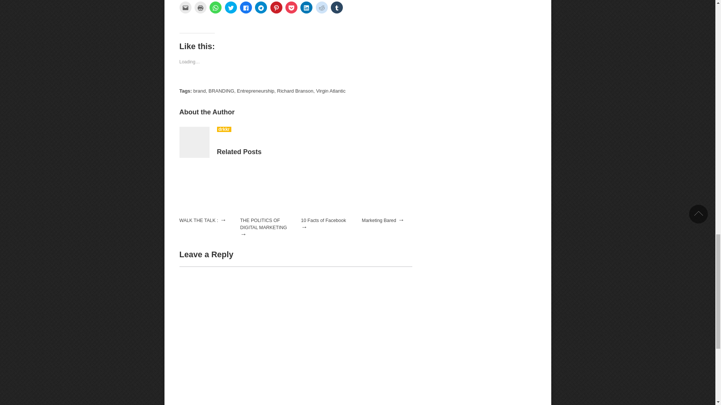 This screenshot has width=721, height=405. Describe the element at coordinates (205, 214) in the screenshot. I see `WALK THE TALK :` at that location.